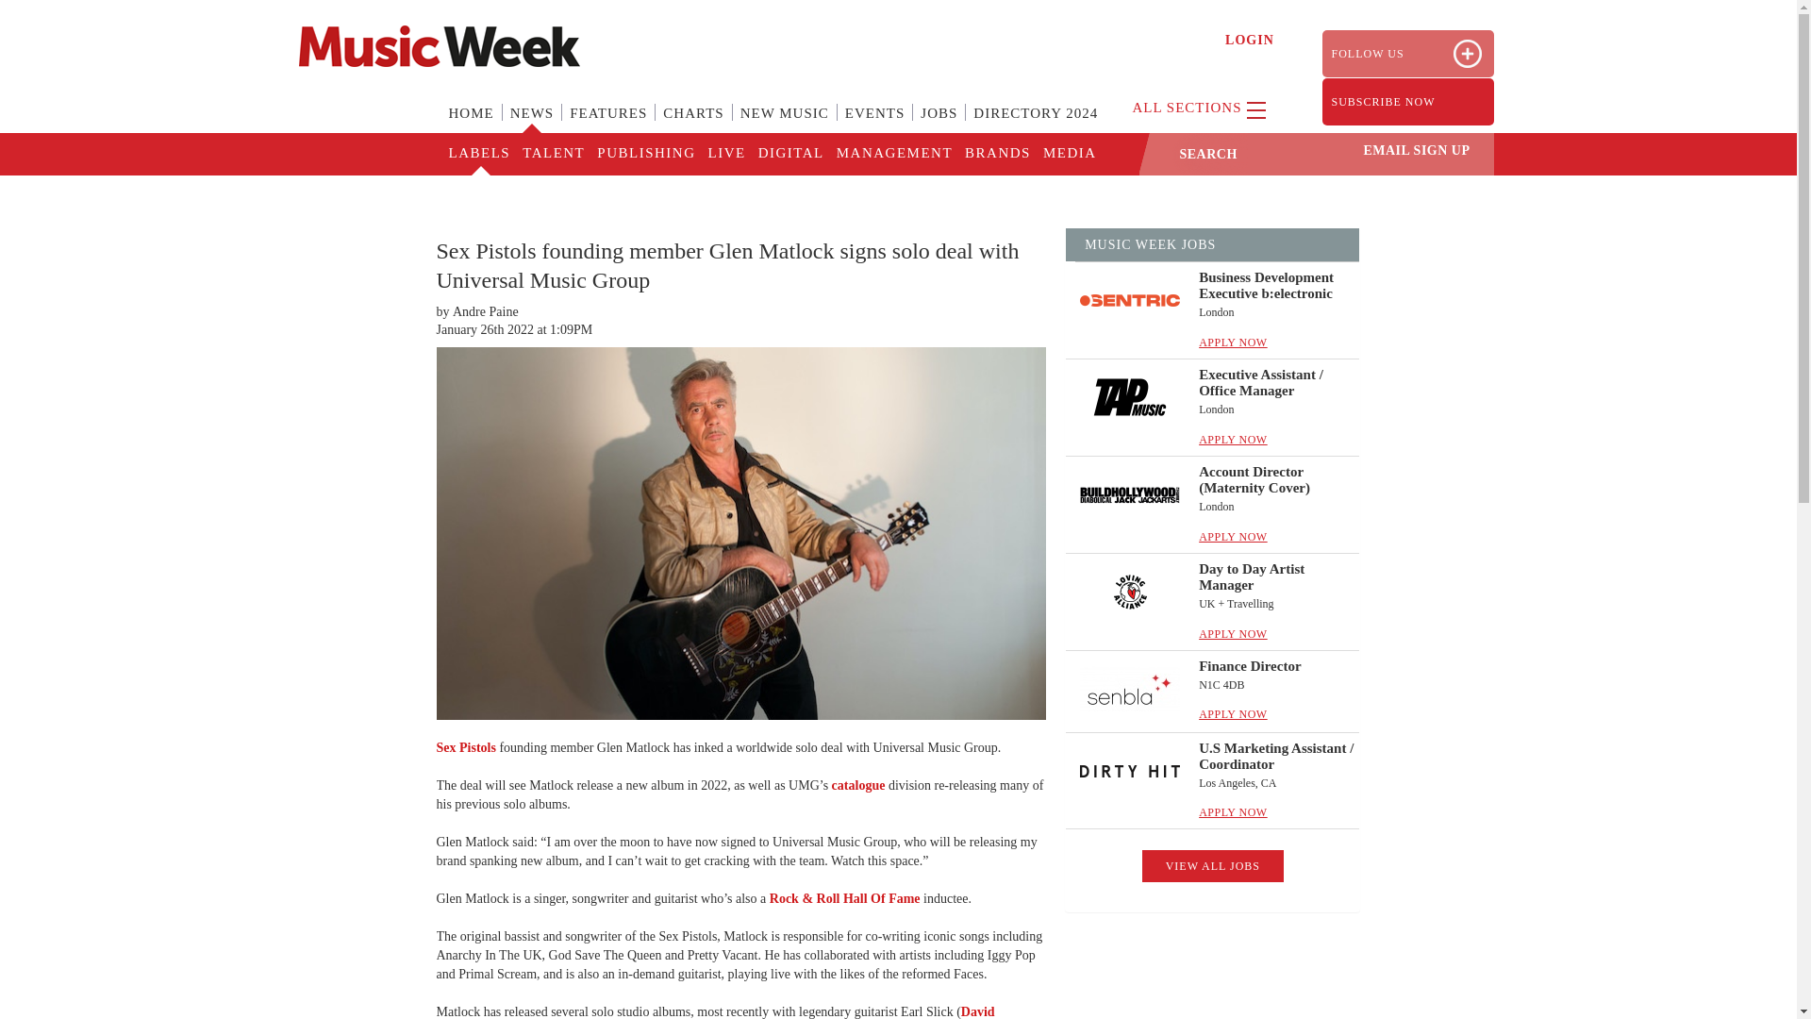 This screenshot has height=1019, width=1811. Describe the element at coordinates (724, 154) in the screenshot. I see `LIVE` at that location.